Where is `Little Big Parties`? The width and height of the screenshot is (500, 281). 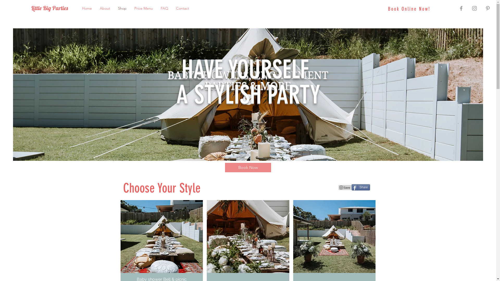
Little Big Parties is located at coordinates (50, 8).